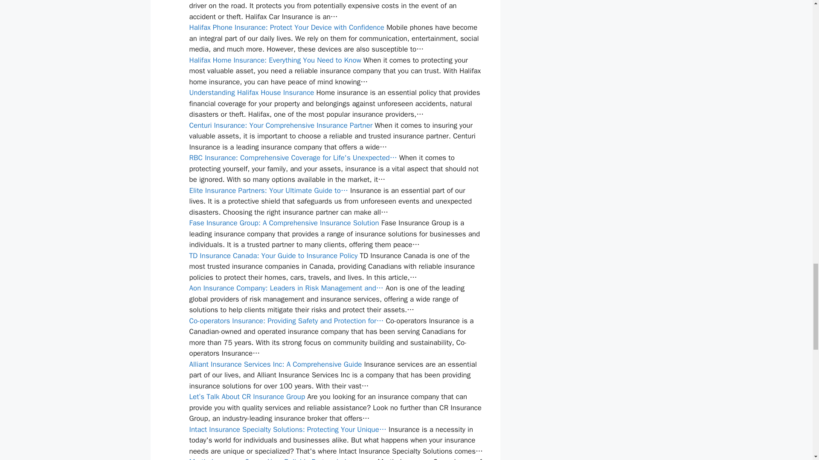 This screenshot has width=819, height=460. What do you see at coordinates (252, 92) in the screenshot?
I see `Understanding Halifax House Insurance` at bounding box center [252, 92].